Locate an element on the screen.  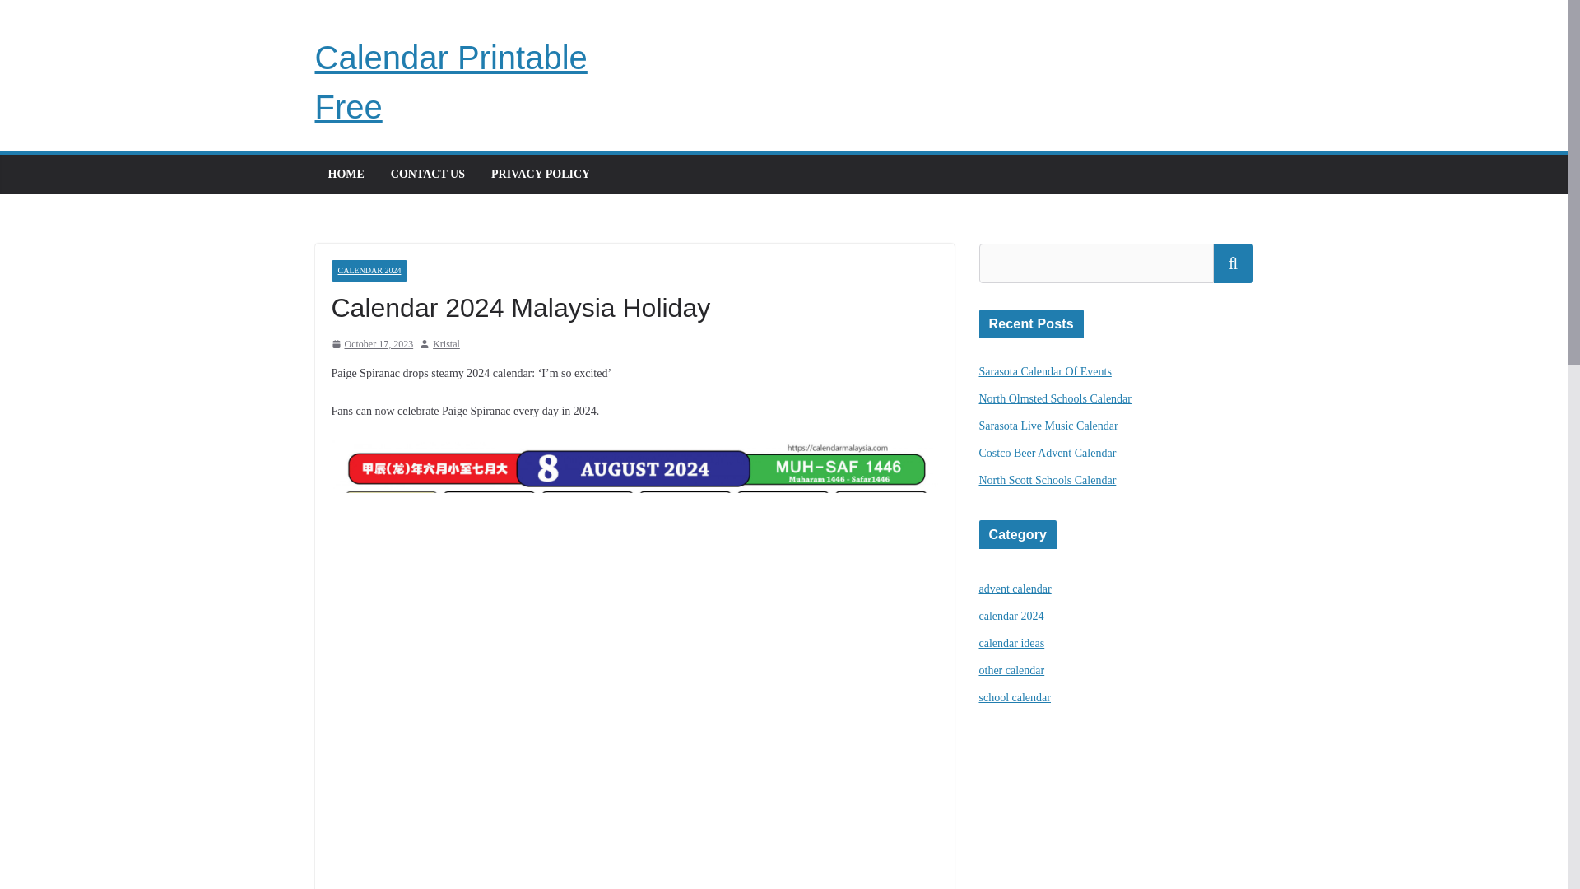
North Scott Schools Calendar is located at coordinates (1048, 479).